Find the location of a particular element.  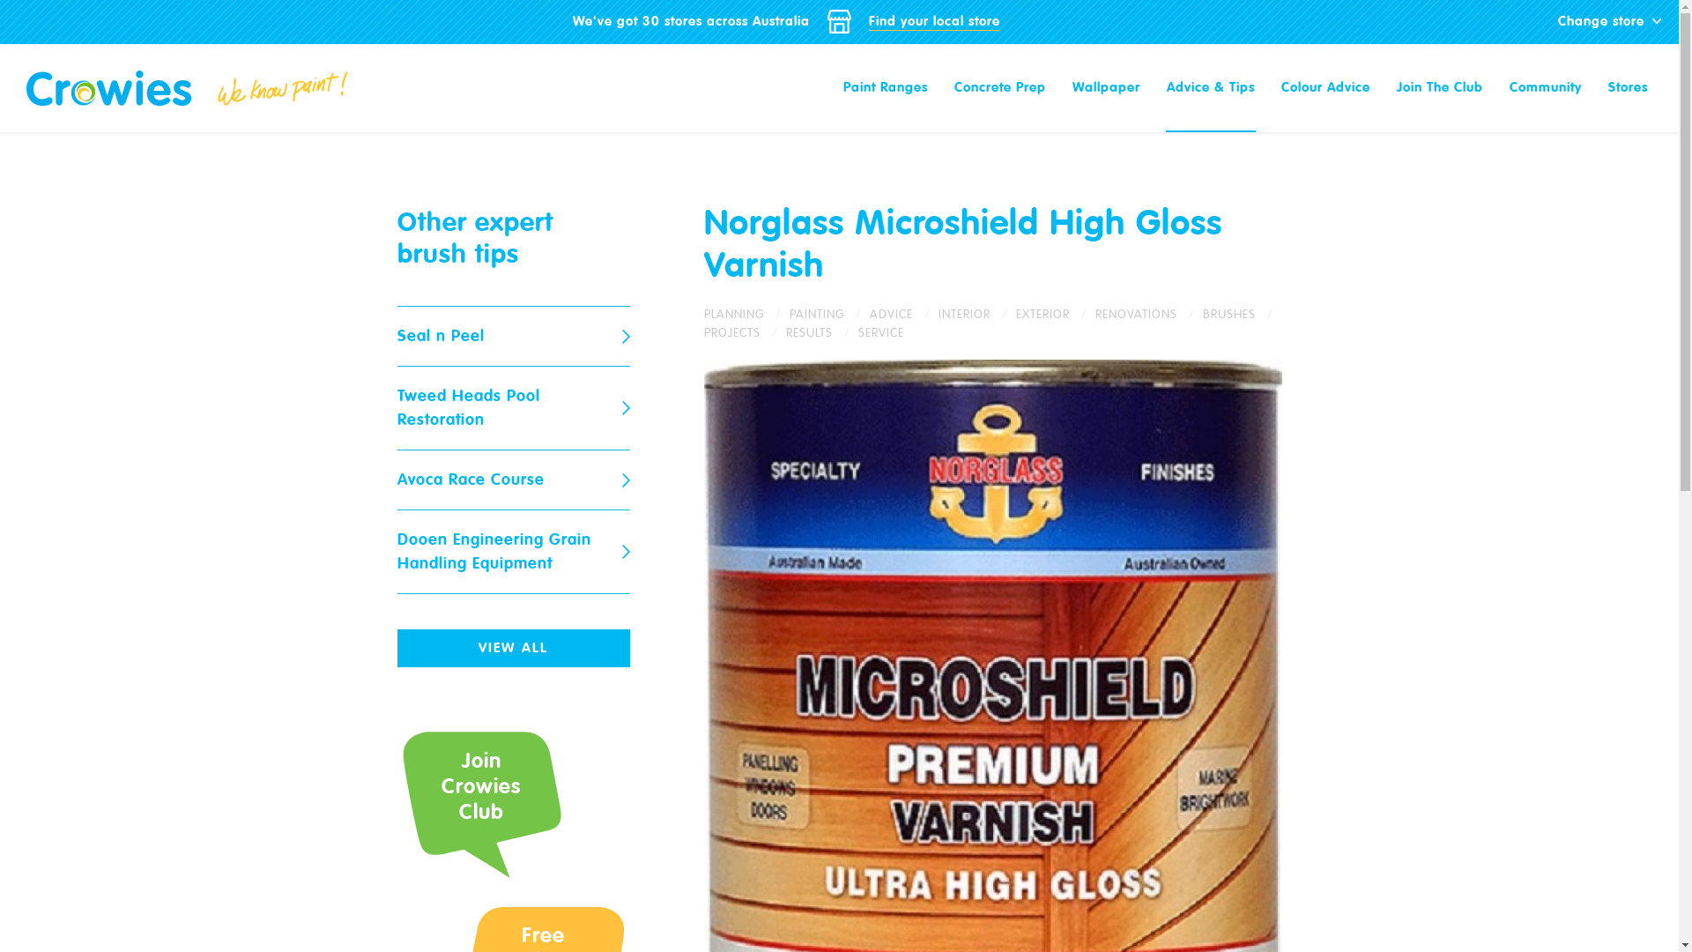

VIEW ALL is located at coordinates (513, 649).